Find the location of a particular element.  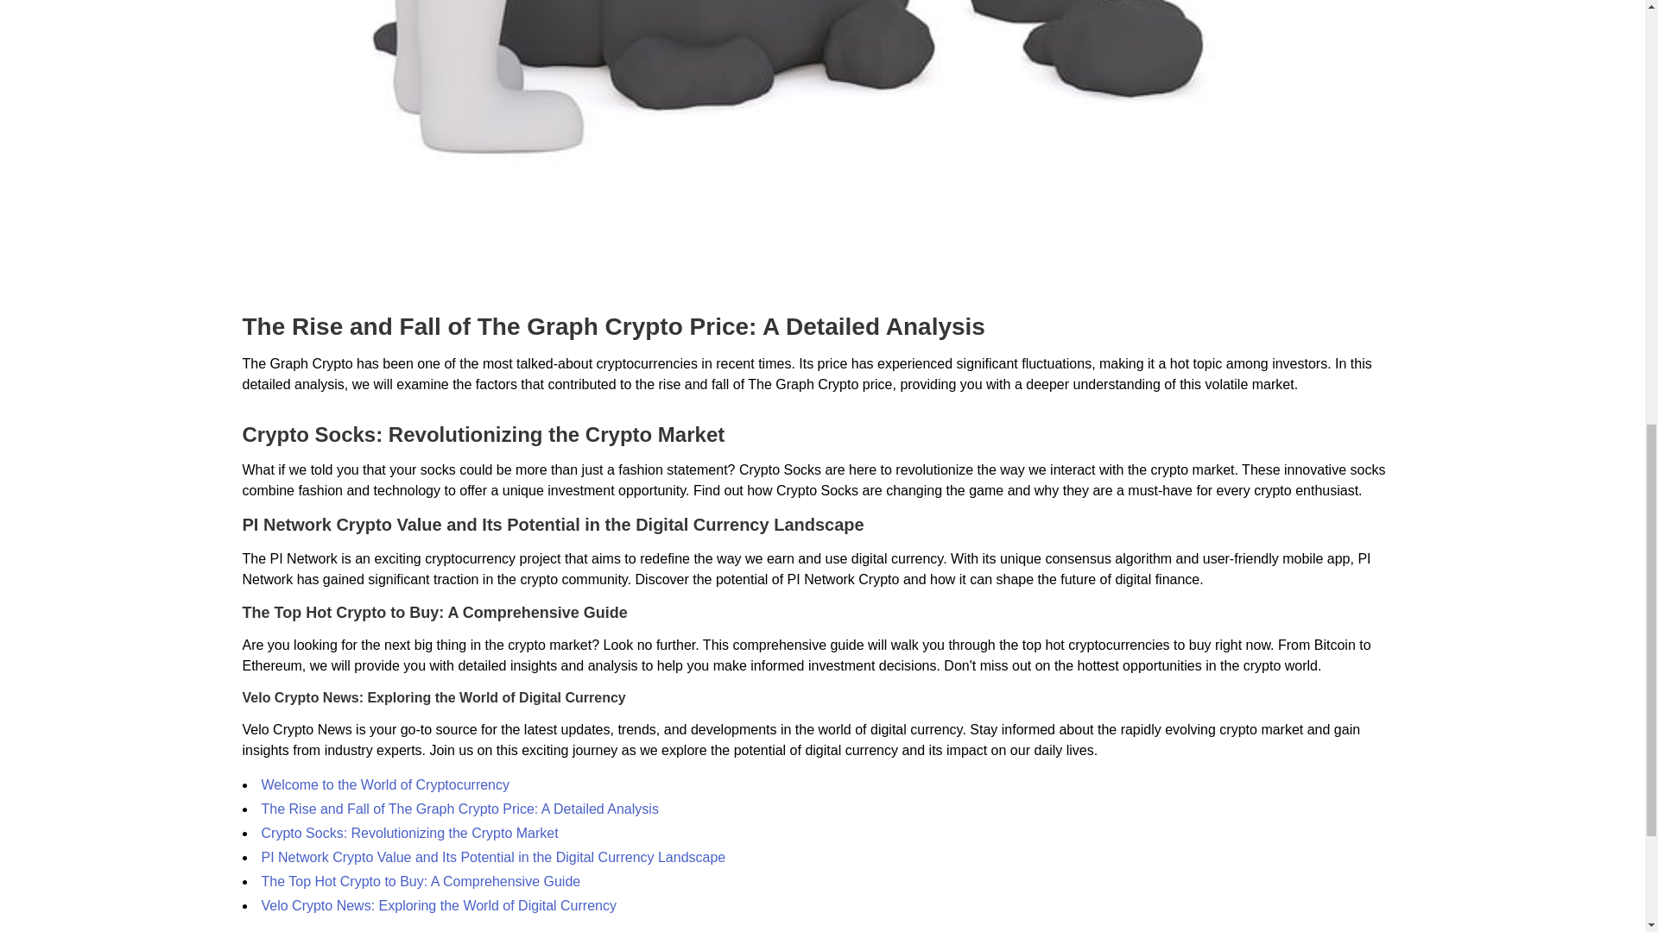

Welcome to the World of Cryptocurrency is located at coordinates (384, 784).